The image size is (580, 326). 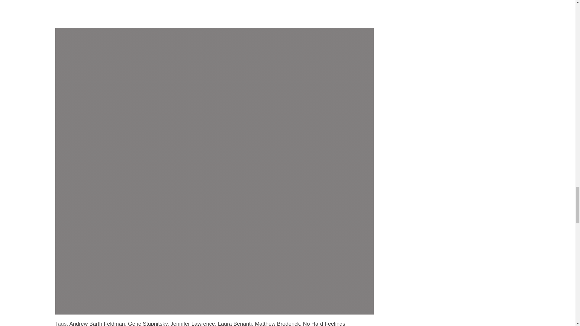 What do you see at coordinates (97, 323) in the screenshot?
I see `Andrew Barth Feldman` at bounding box center [97, 323].